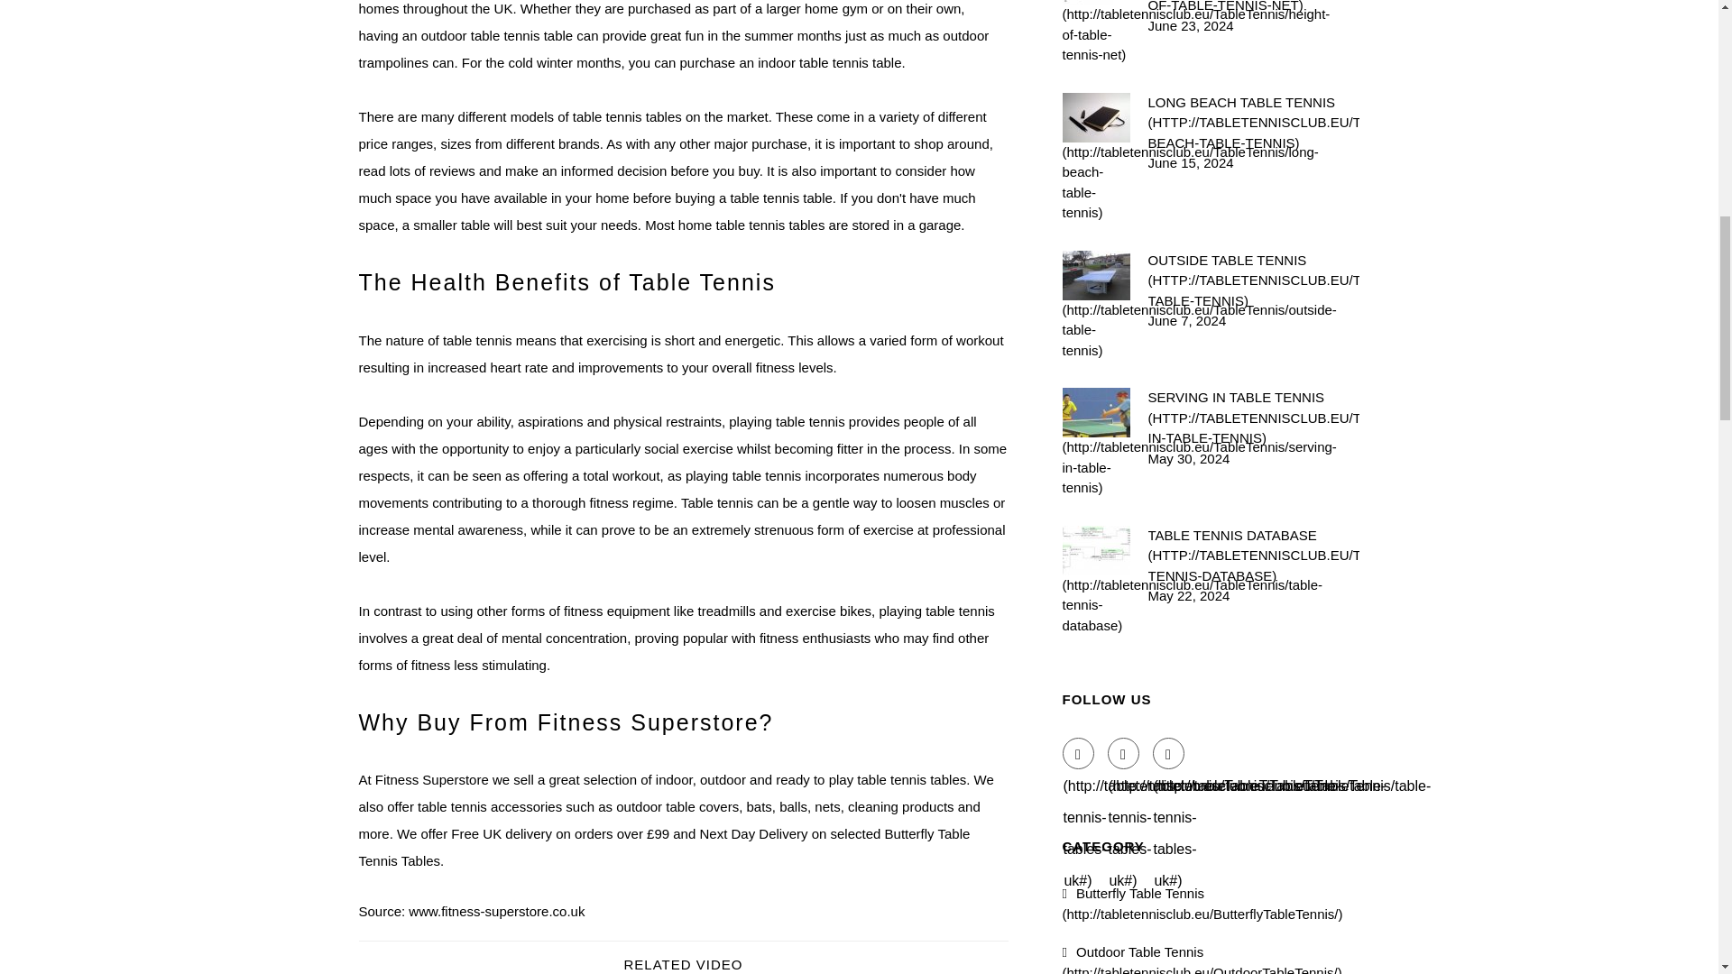  What do you see at coordinates (1124, 753) in the screenshot?
I see `Twitter` at bounding box center [1124, 753].